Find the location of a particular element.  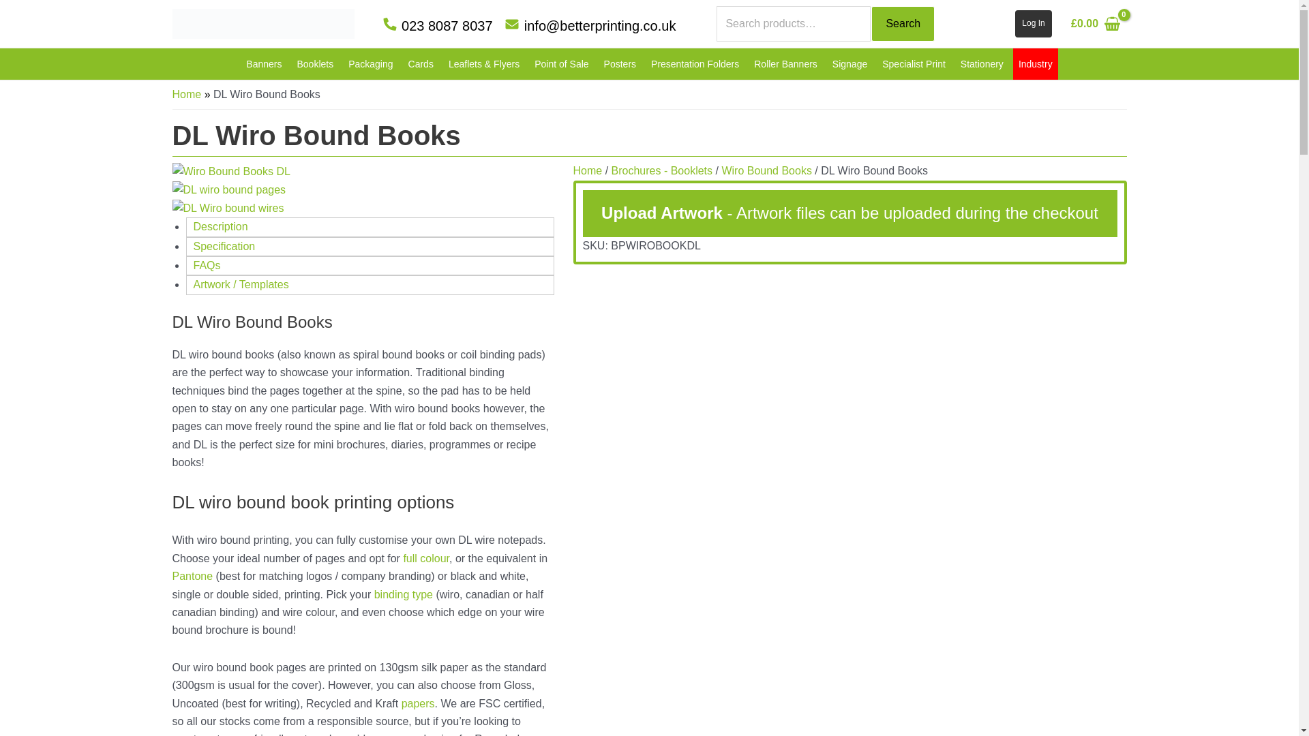

Wiro Bound Books DL is located at coordinates (230, 170).